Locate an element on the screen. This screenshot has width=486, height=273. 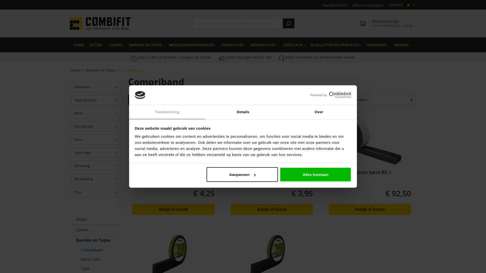
Alles toestaan is located at coordinates (315, 175).